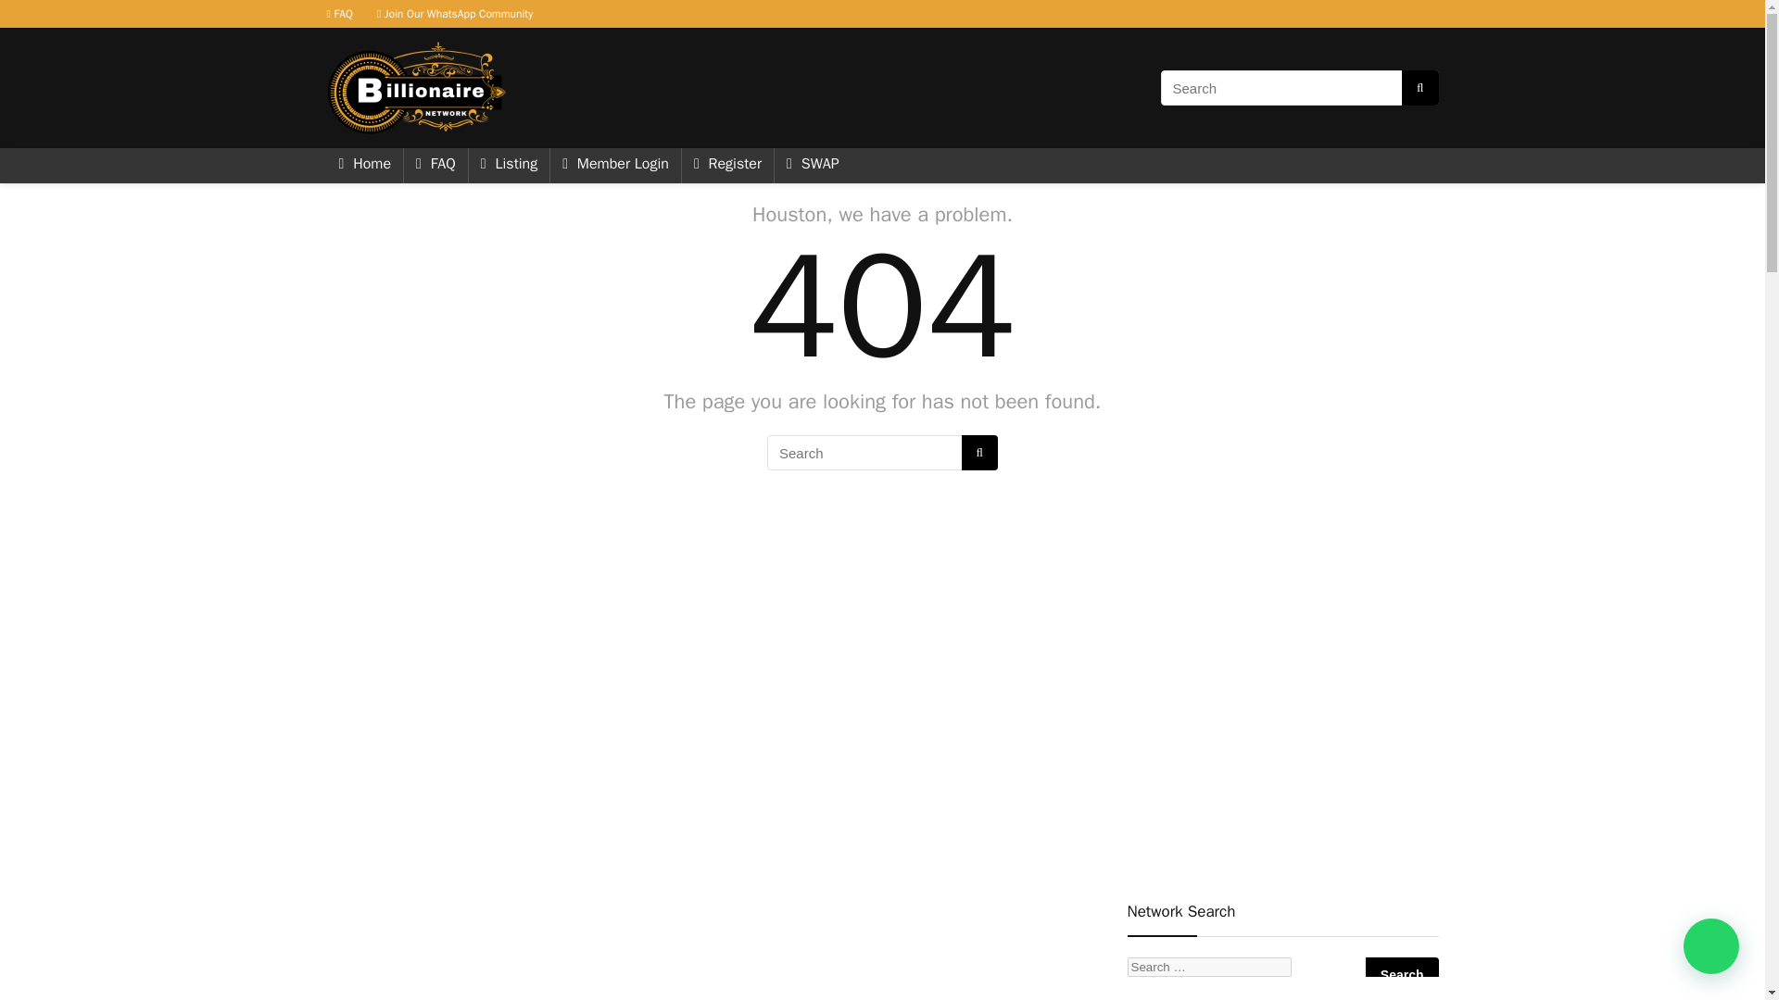  I want to click on Home, so click(364, 165).